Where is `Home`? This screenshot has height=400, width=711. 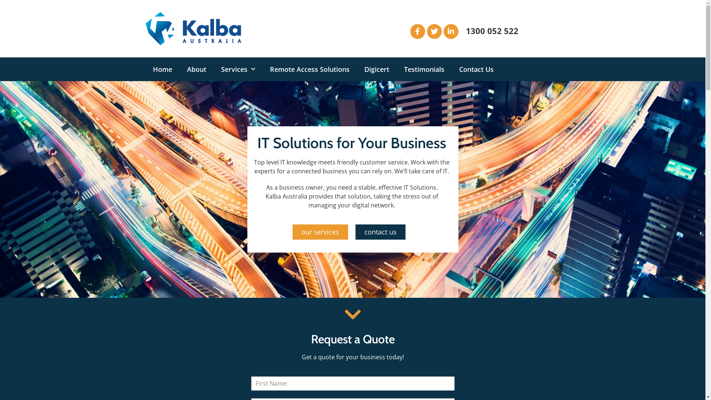
Home is located at coordinates (162, 69).